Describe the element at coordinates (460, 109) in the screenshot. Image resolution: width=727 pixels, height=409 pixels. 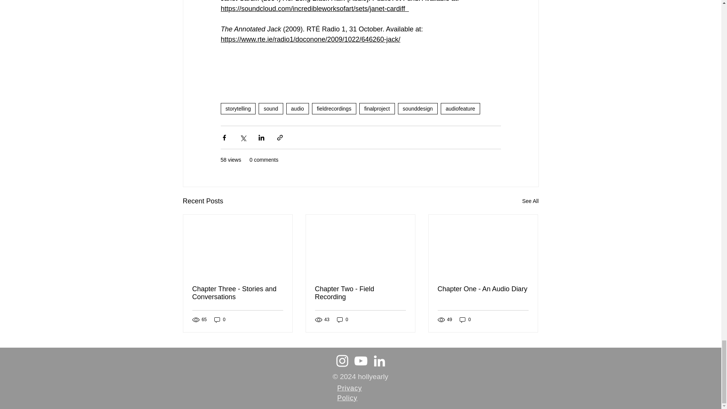
I see `audiofeature` at that location.